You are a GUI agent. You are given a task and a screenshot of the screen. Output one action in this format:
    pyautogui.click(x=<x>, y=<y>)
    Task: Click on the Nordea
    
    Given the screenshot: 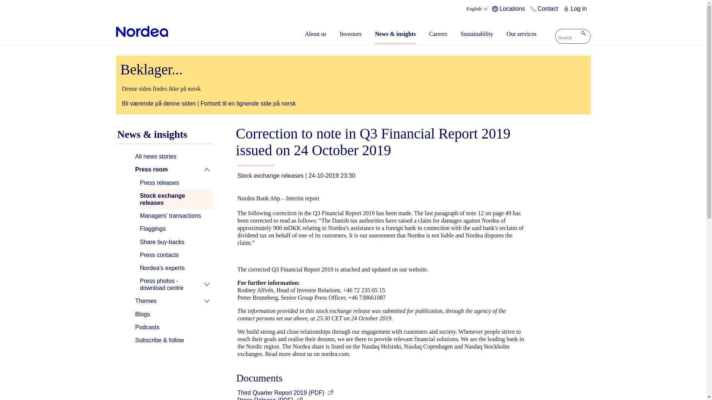 What is the action you would take?
    pyautogui.click(x=142, y=31)
    